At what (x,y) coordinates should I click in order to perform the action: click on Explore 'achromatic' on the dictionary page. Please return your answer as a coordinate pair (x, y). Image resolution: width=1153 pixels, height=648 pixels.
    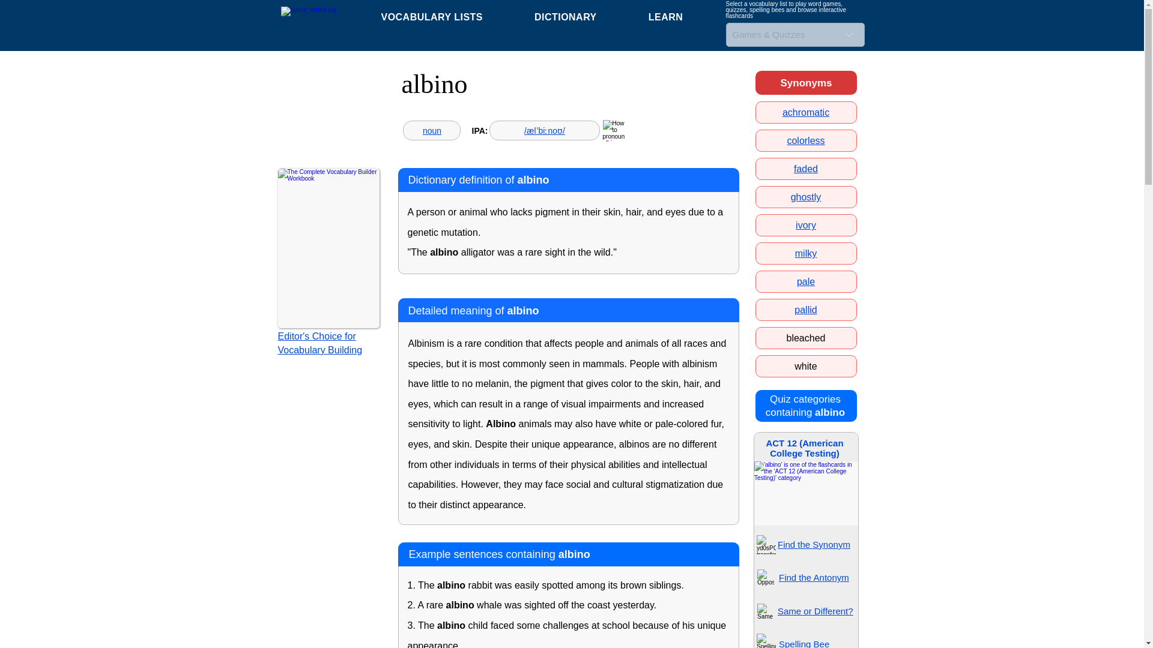
    Looking at the image, I should click on (806, 197).